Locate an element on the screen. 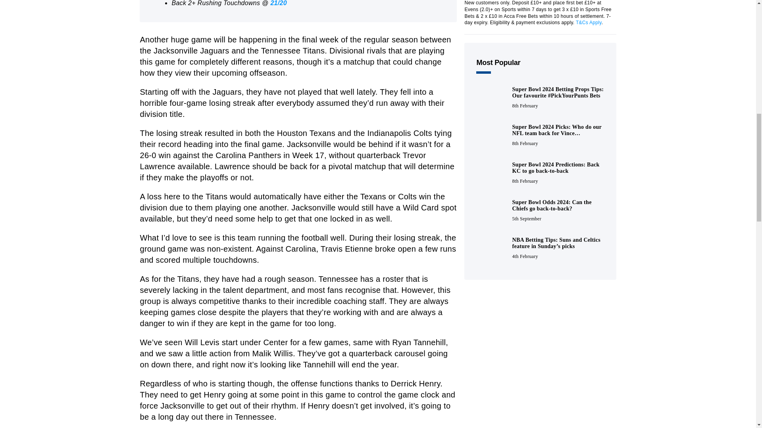  NBA Betting Tips: Suns and Celtics feature in Sunday's picks is located at coordinates (491, 249).